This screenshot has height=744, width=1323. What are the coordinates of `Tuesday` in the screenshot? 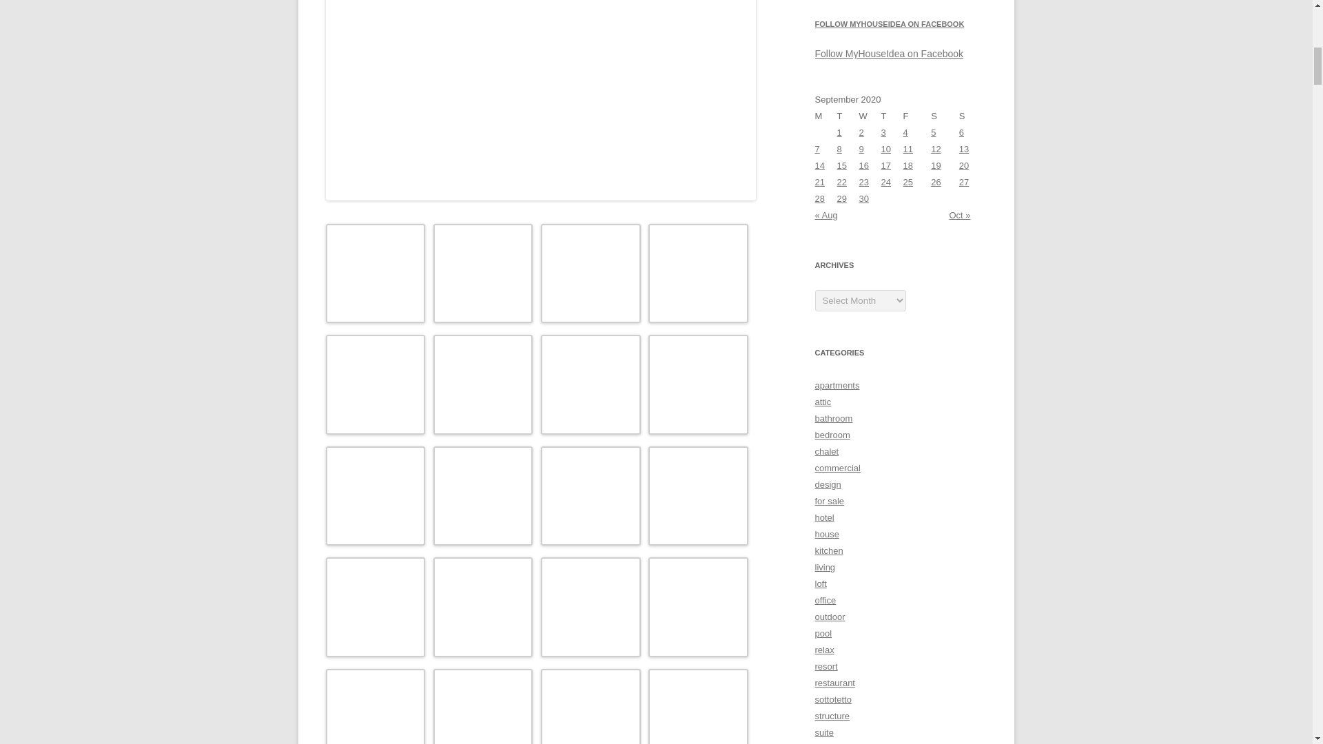 It's located at (848, 116).